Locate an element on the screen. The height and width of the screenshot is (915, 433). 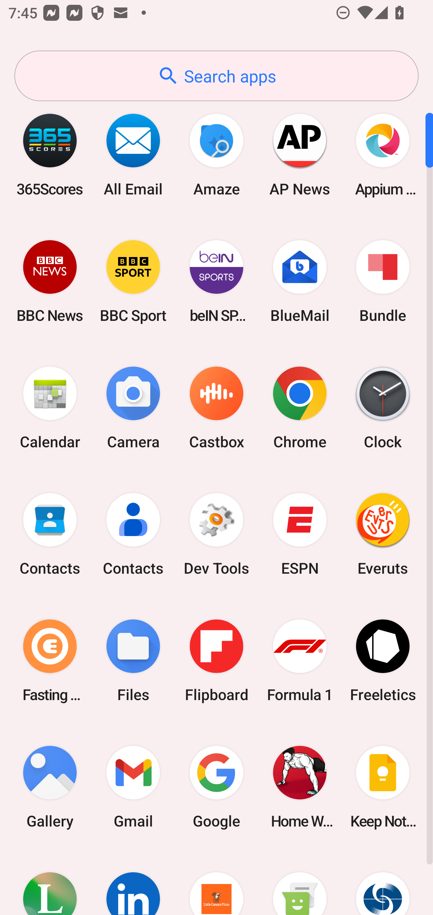
Formula 1 is located at coordinates (299, 660).